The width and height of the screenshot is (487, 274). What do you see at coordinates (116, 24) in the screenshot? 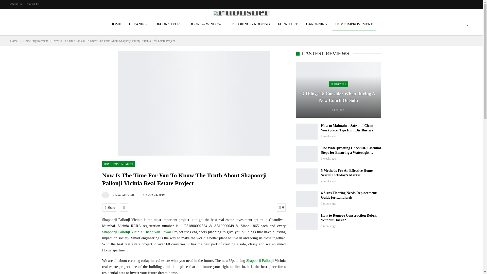
I see `HOME` at bounding box center [116, 24].